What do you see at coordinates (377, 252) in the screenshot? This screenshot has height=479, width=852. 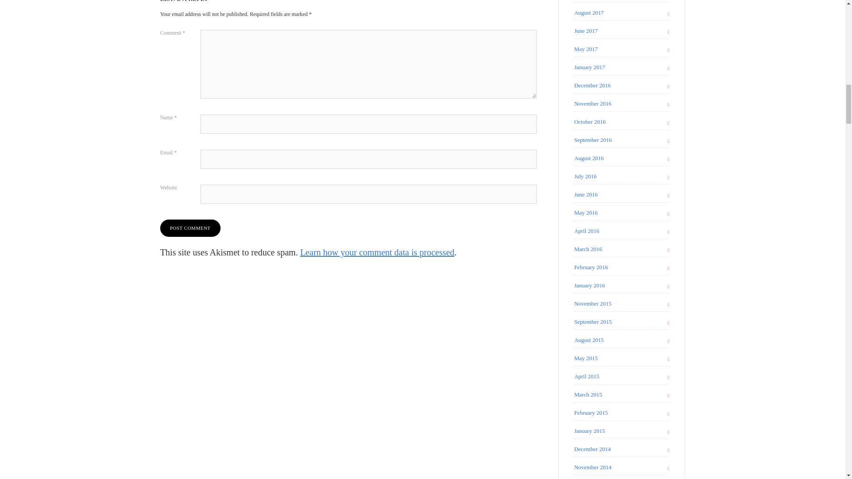 I see `Learn how your comment data is processed` at bounding box center [377, 252].